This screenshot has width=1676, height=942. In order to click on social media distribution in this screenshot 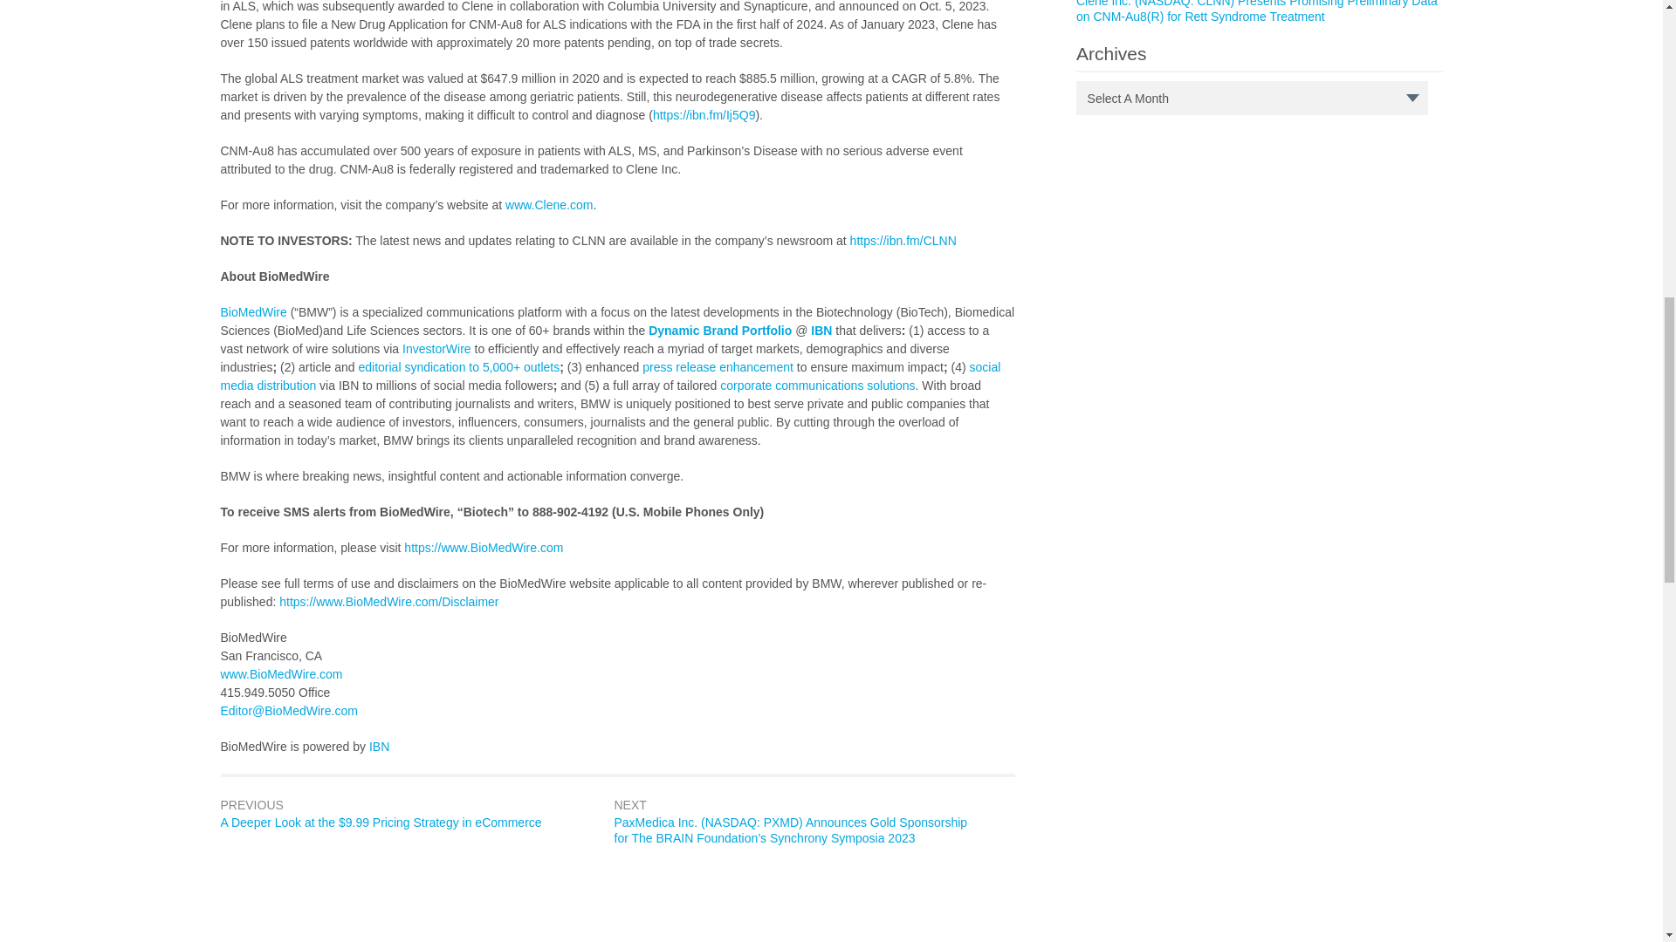, I will do `click(609, 376)`.